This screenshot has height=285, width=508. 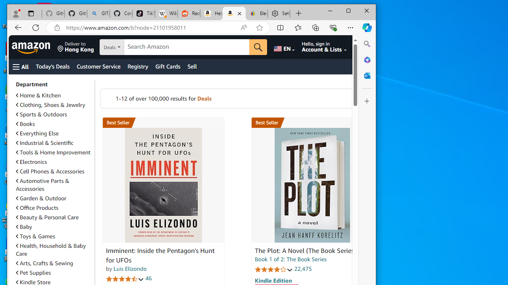 What do you see at coordinates (21, 66) in the screenshot?
I see `Open Menu` at bounding box center [21, 66].